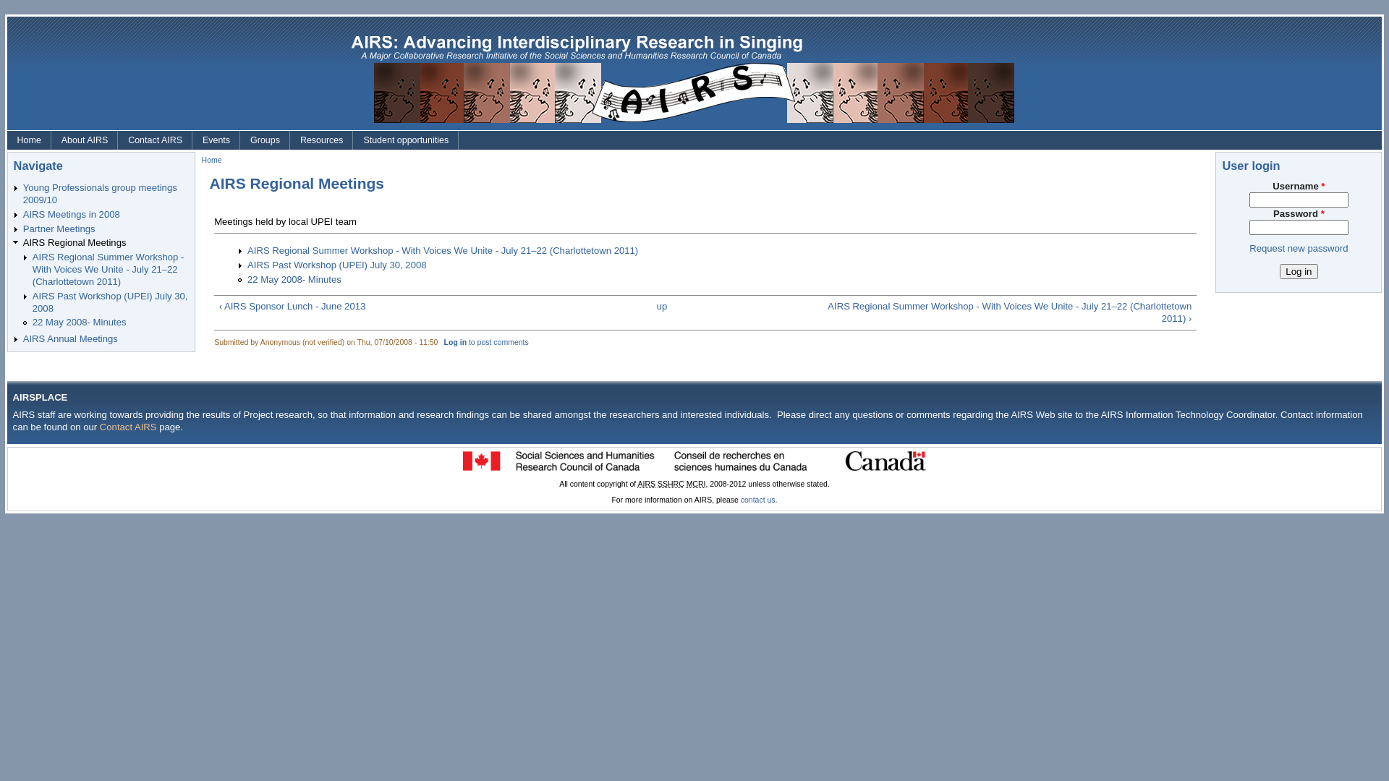  Describe the element at coordinates (85, 140) in the screenshot. I see `About AIRS` at that location.